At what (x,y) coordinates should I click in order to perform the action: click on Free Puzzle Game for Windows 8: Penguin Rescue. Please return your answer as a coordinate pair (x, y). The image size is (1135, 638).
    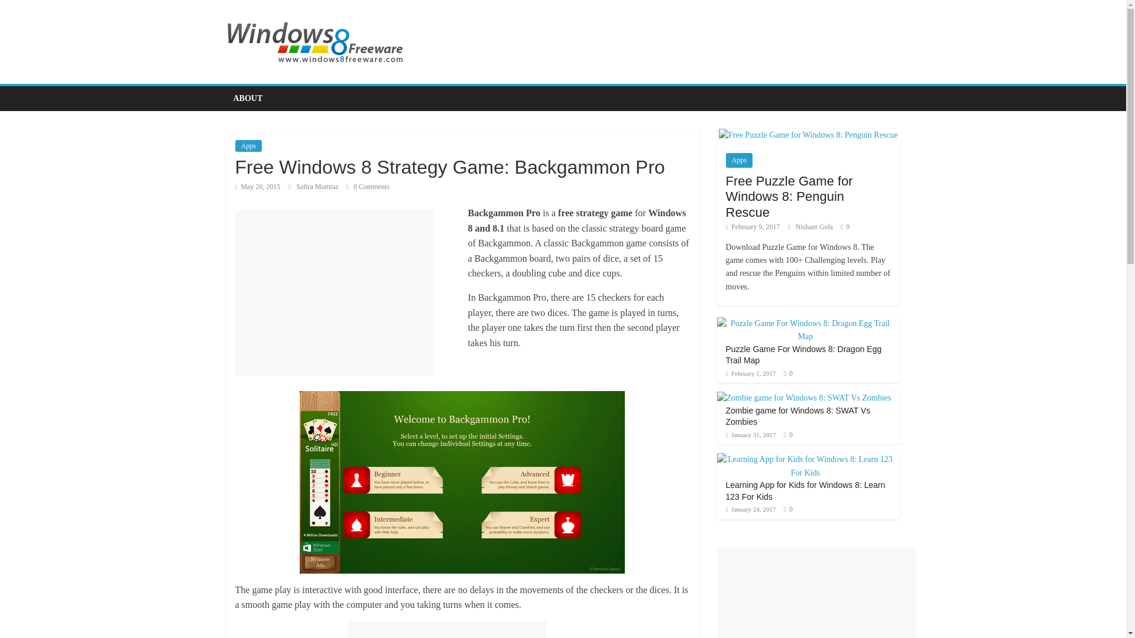
    Looking at the image, I should click on (790, 196).